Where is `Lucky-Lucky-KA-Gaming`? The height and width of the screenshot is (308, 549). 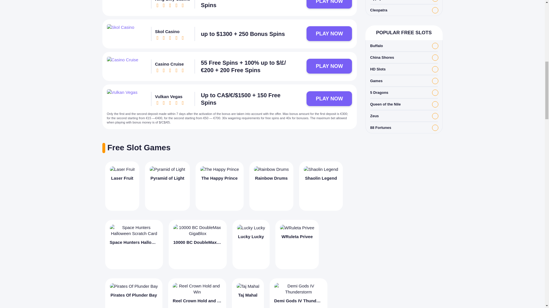 Lucky-Lucky-KA-Gaming is located at coordinates (251, 228).